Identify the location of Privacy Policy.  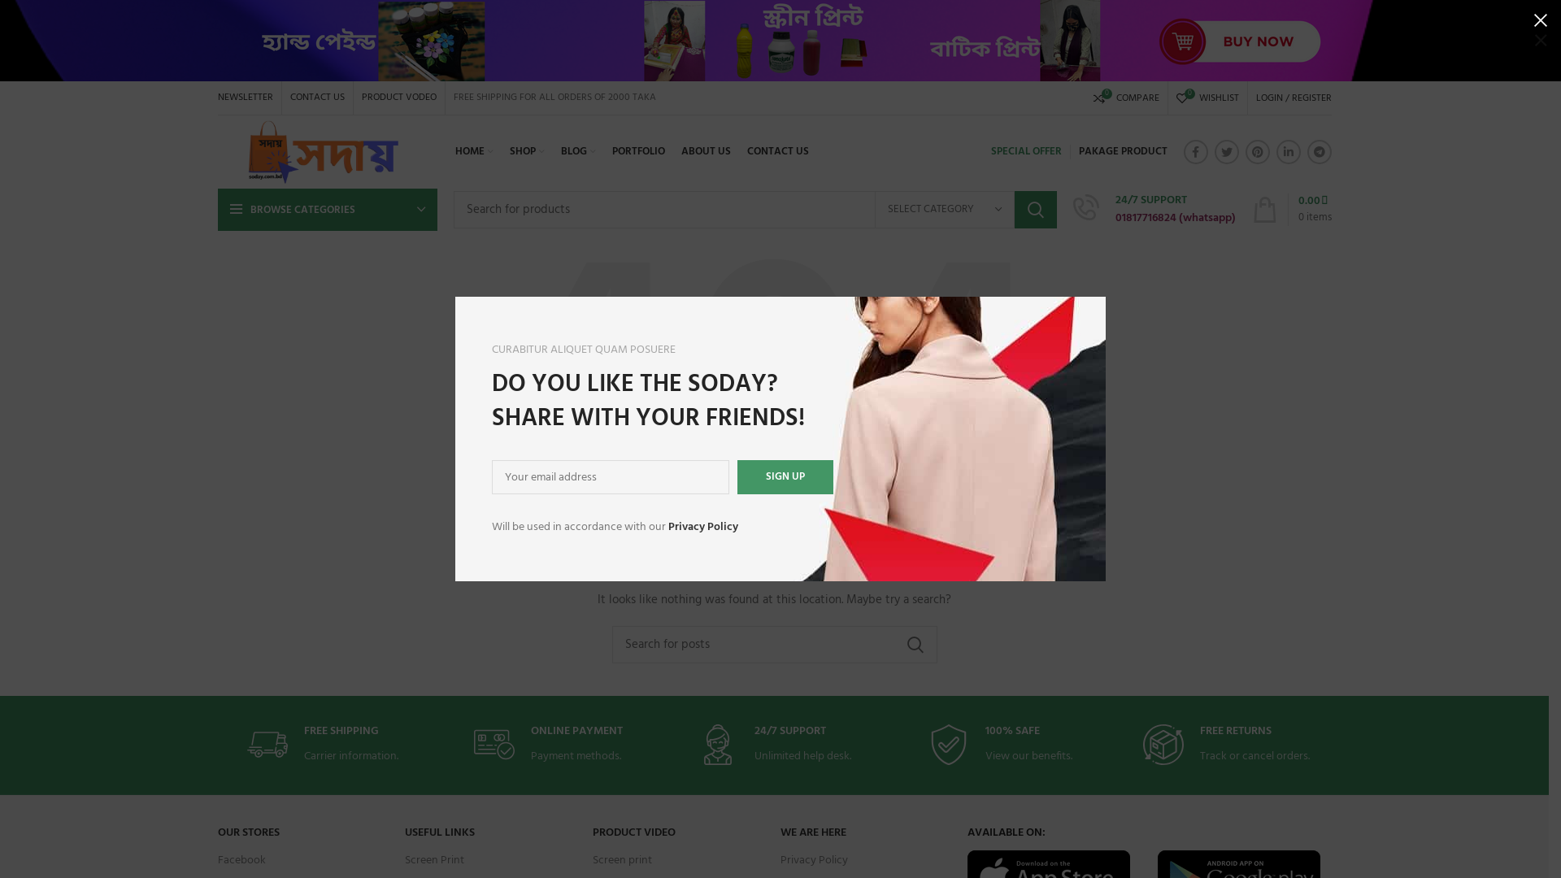
(703, 527).